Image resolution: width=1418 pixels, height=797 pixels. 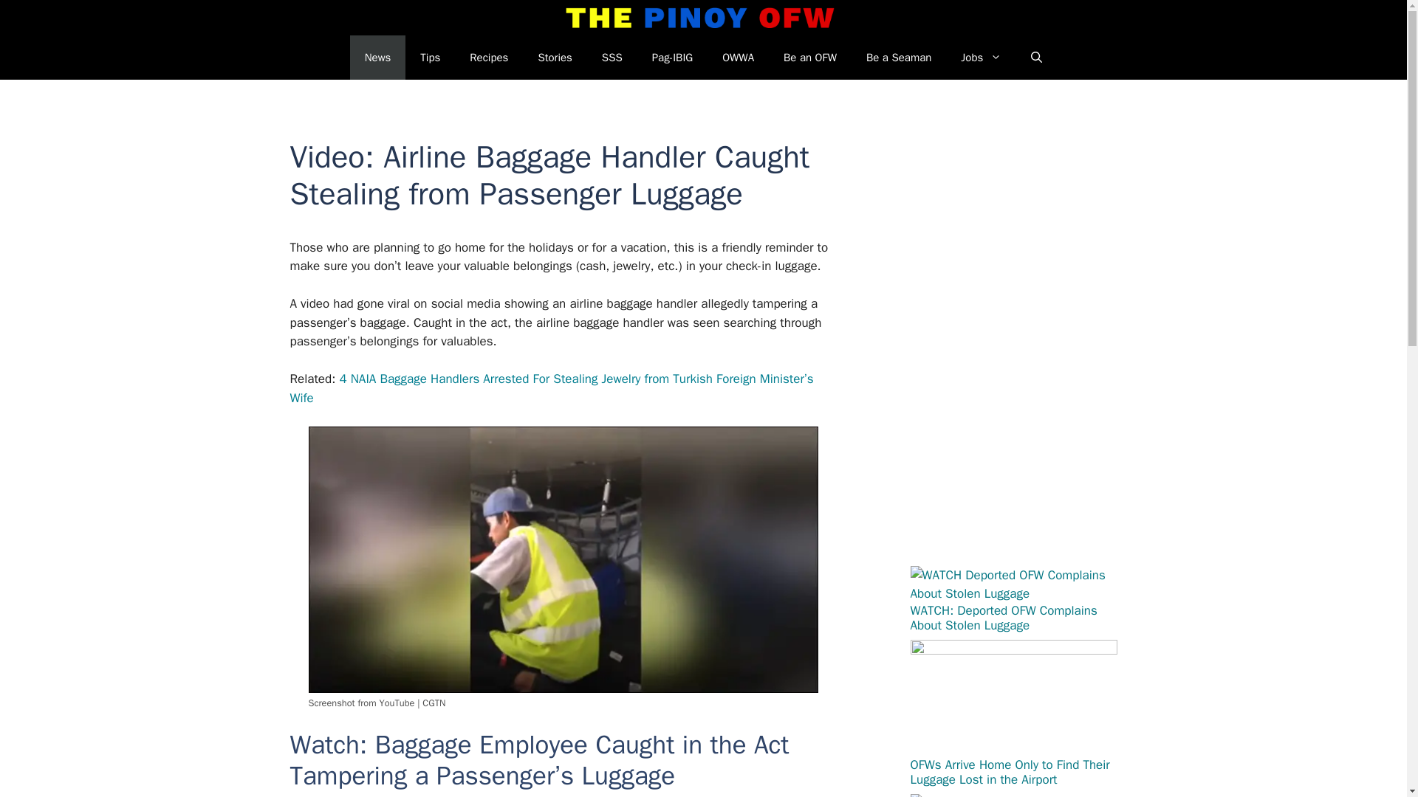 What do you see at coordinates (489, 58) in the screenshot?
I see `Recipes` at bounding box center [489, 58].